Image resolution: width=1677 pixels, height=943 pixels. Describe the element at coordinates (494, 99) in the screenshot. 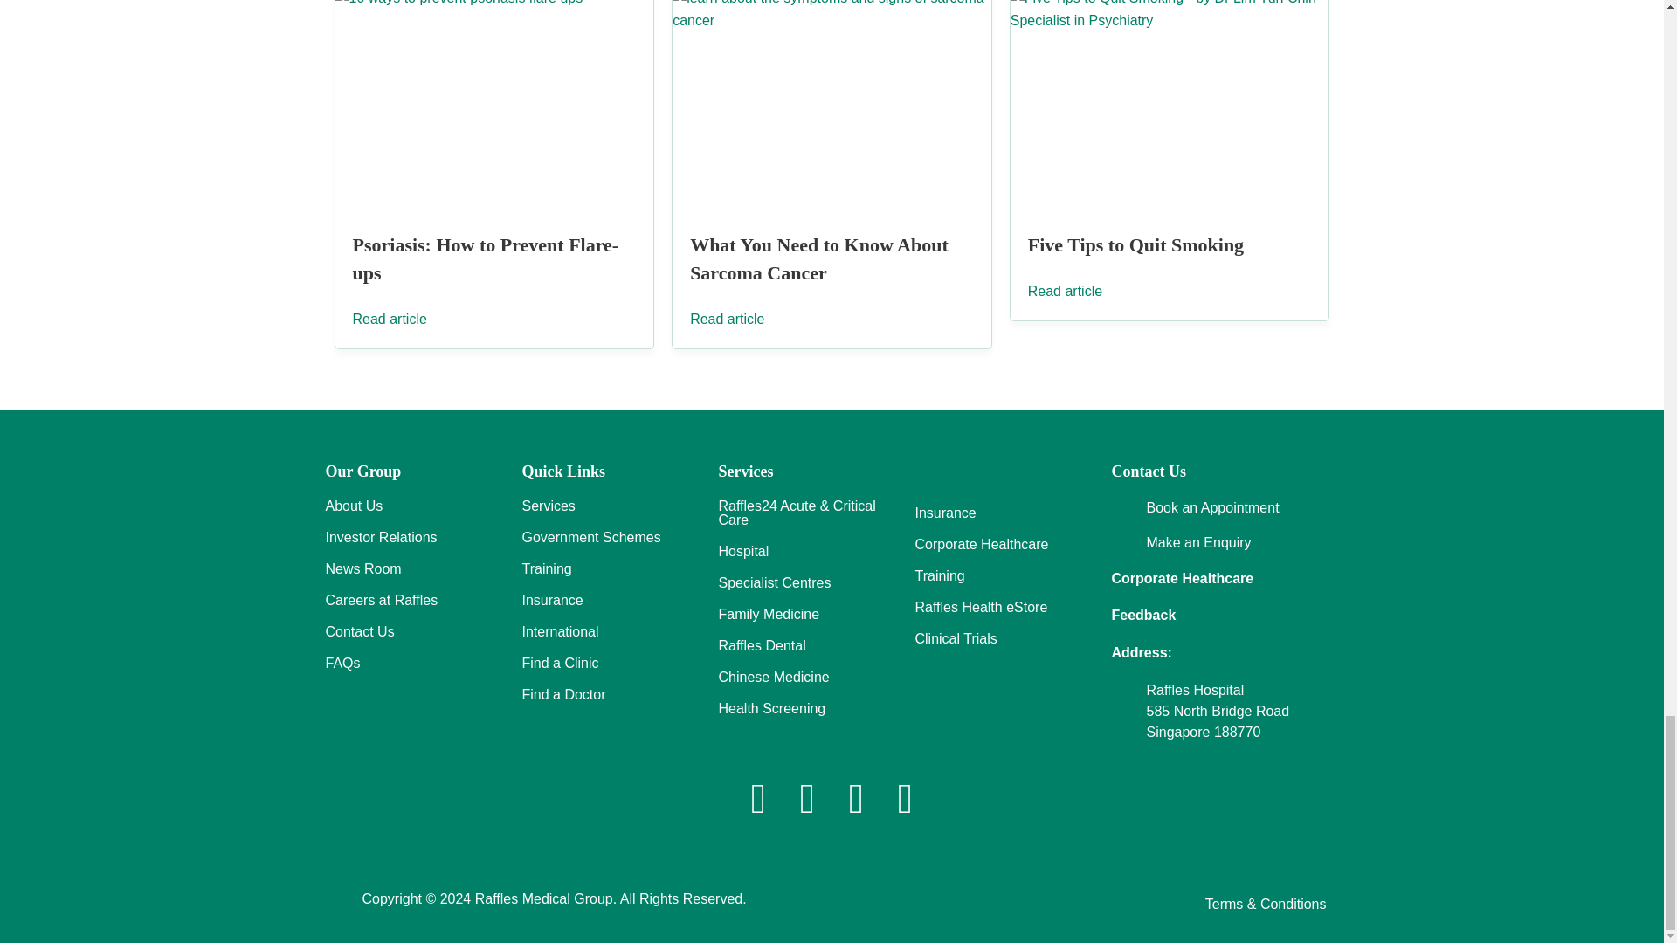

I see `Psoriasis: How to Prevent Flare-ups` at that location.